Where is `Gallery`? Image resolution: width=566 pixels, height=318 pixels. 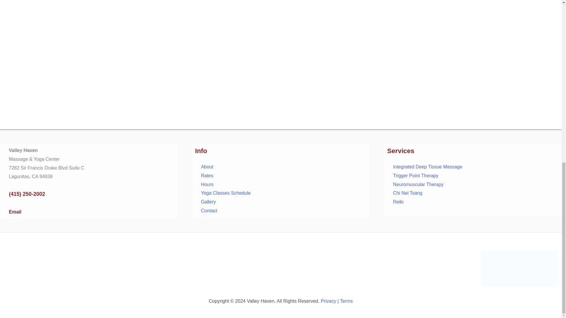
Gallery is located at coordinates (208, 202).